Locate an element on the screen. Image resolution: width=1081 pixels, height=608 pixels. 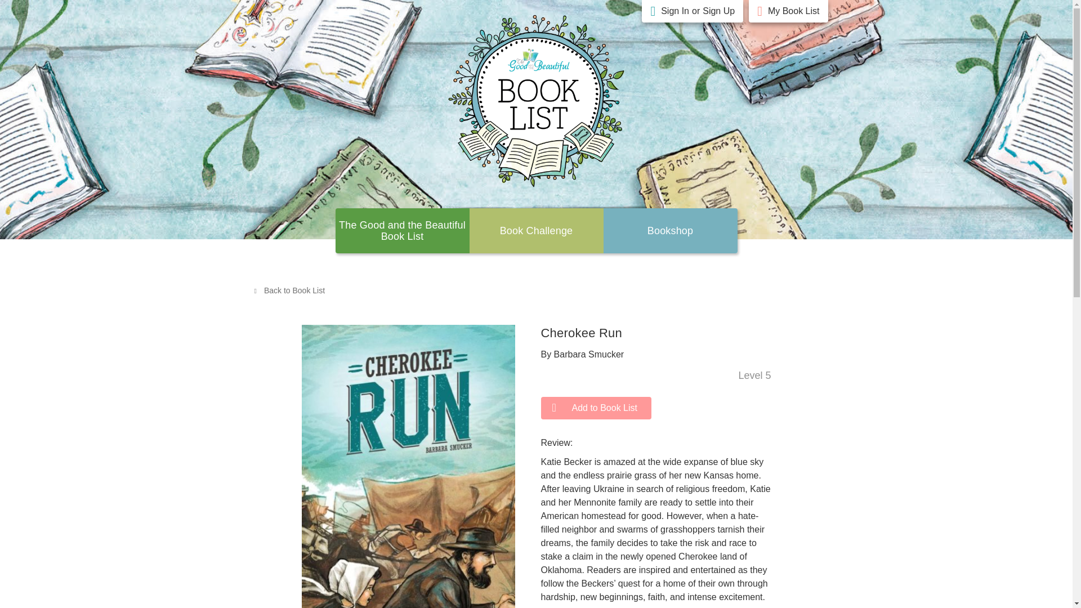
My Book List is located at coordinates (793, 11).